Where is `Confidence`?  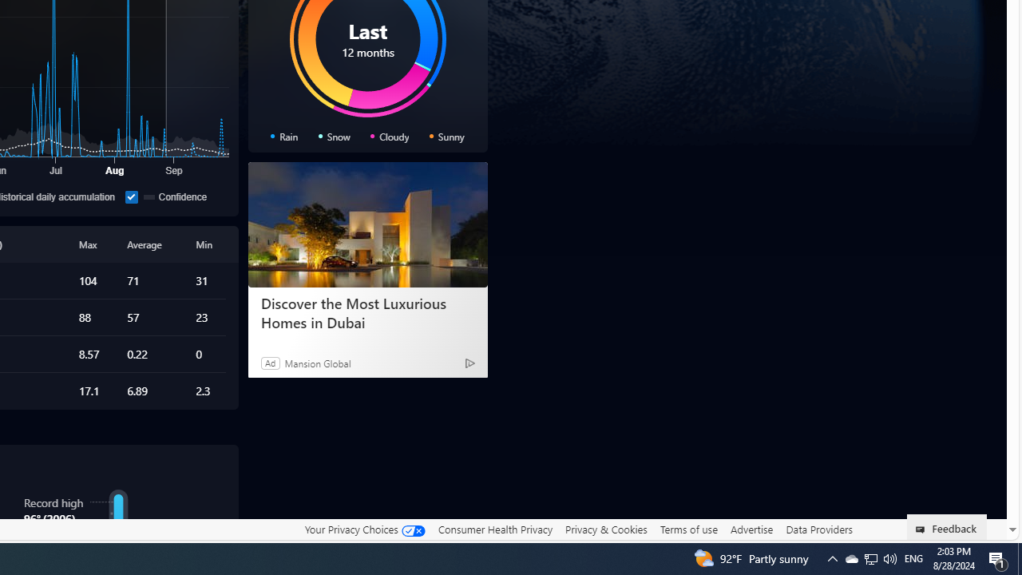 Confidence is located at coordinates (174, 196).